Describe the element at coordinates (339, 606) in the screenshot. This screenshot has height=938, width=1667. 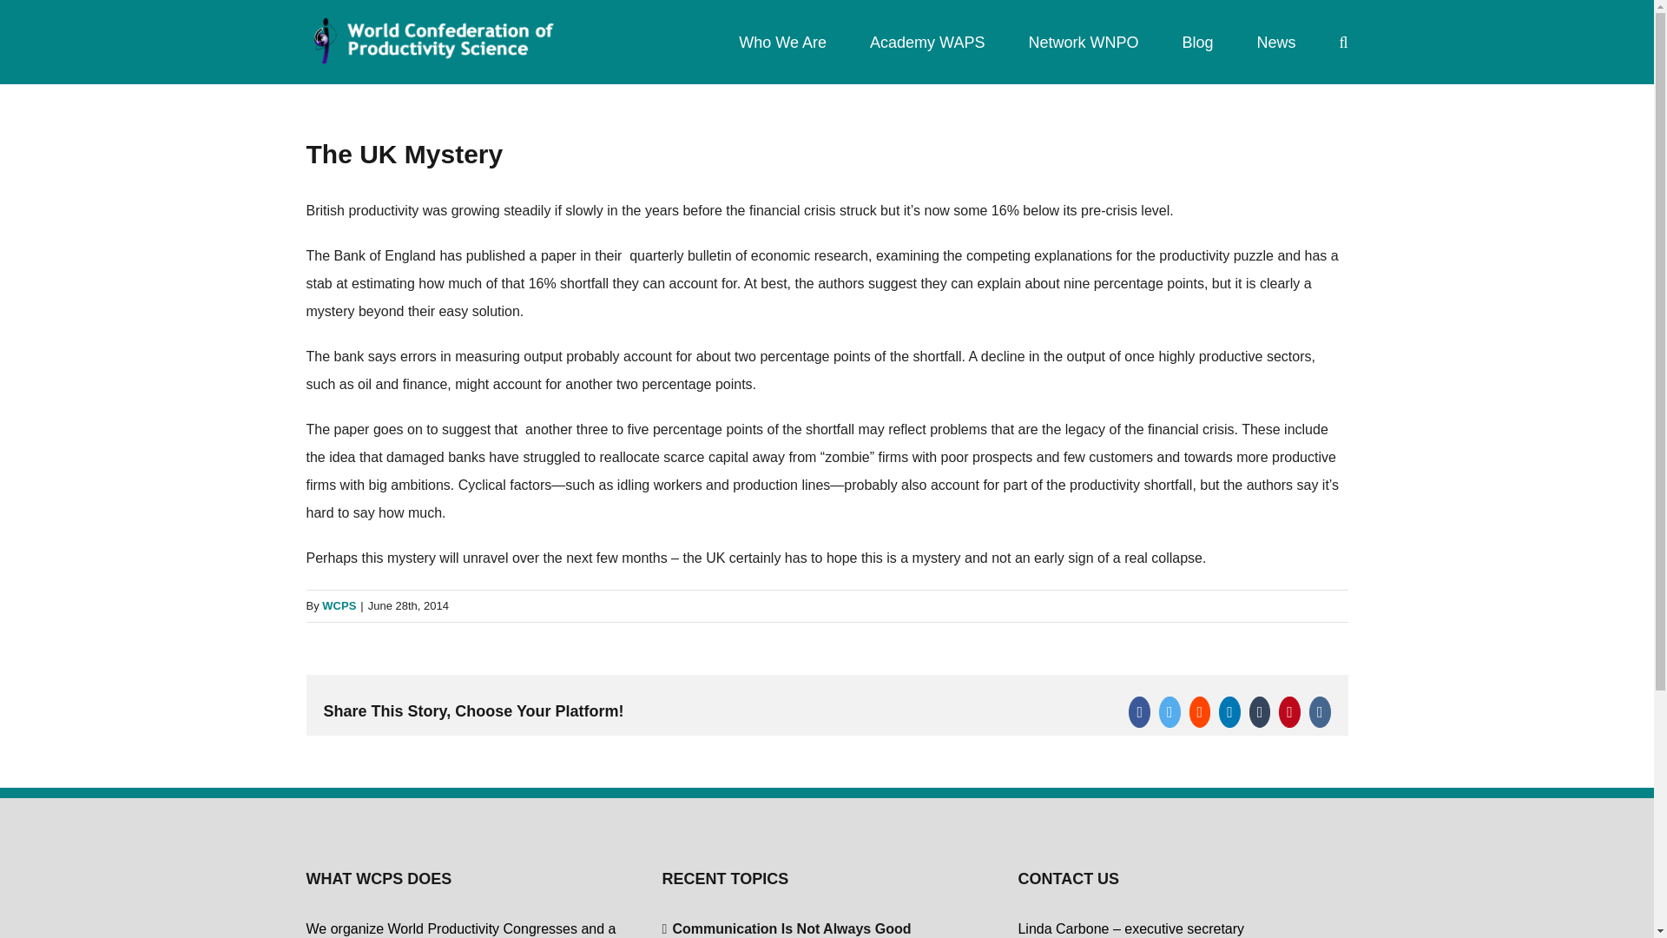
I see `Posts by WCPS` at that location.